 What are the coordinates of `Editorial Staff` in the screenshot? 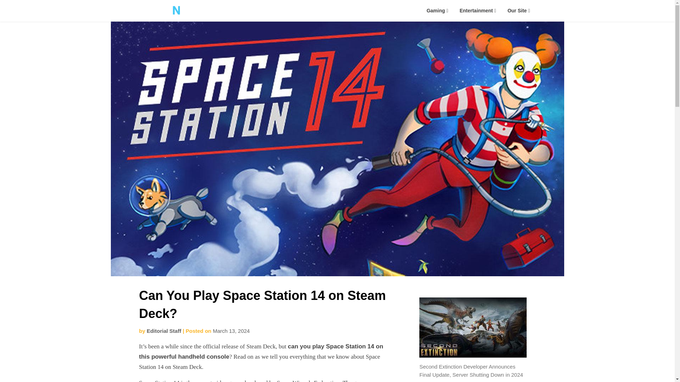 It's located at (164, 330).